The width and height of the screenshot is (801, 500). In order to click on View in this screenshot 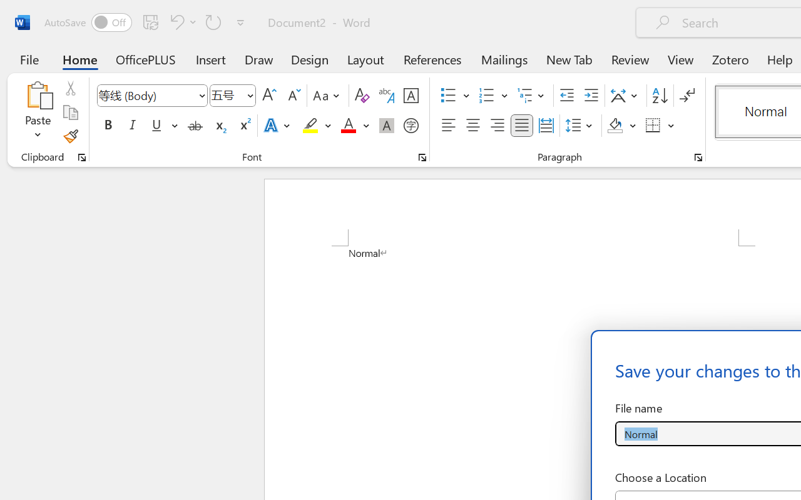, I will do `click(681, 59)`.